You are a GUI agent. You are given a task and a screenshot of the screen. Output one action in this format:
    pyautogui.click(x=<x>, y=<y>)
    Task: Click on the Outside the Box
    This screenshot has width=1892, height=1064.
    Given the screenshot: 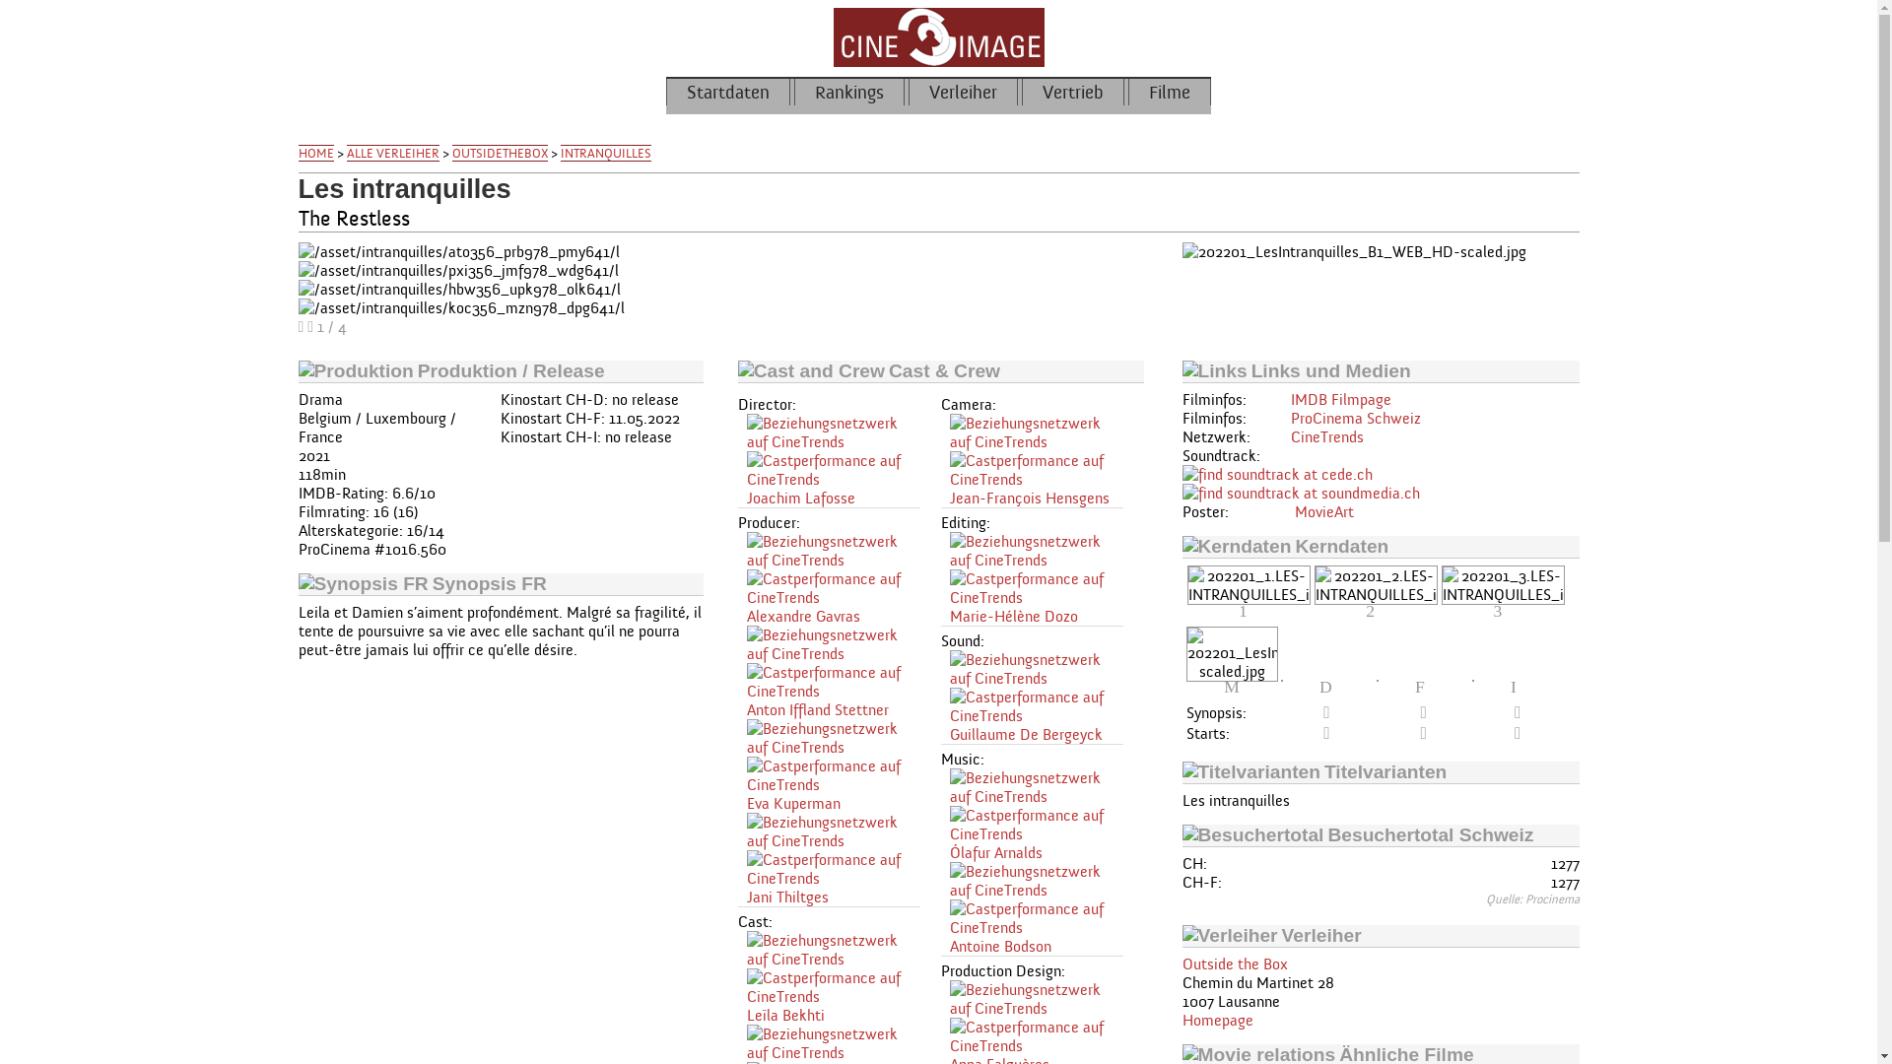 What is the action you would take?
    pyautogui.click(x=1236, y=964)
    